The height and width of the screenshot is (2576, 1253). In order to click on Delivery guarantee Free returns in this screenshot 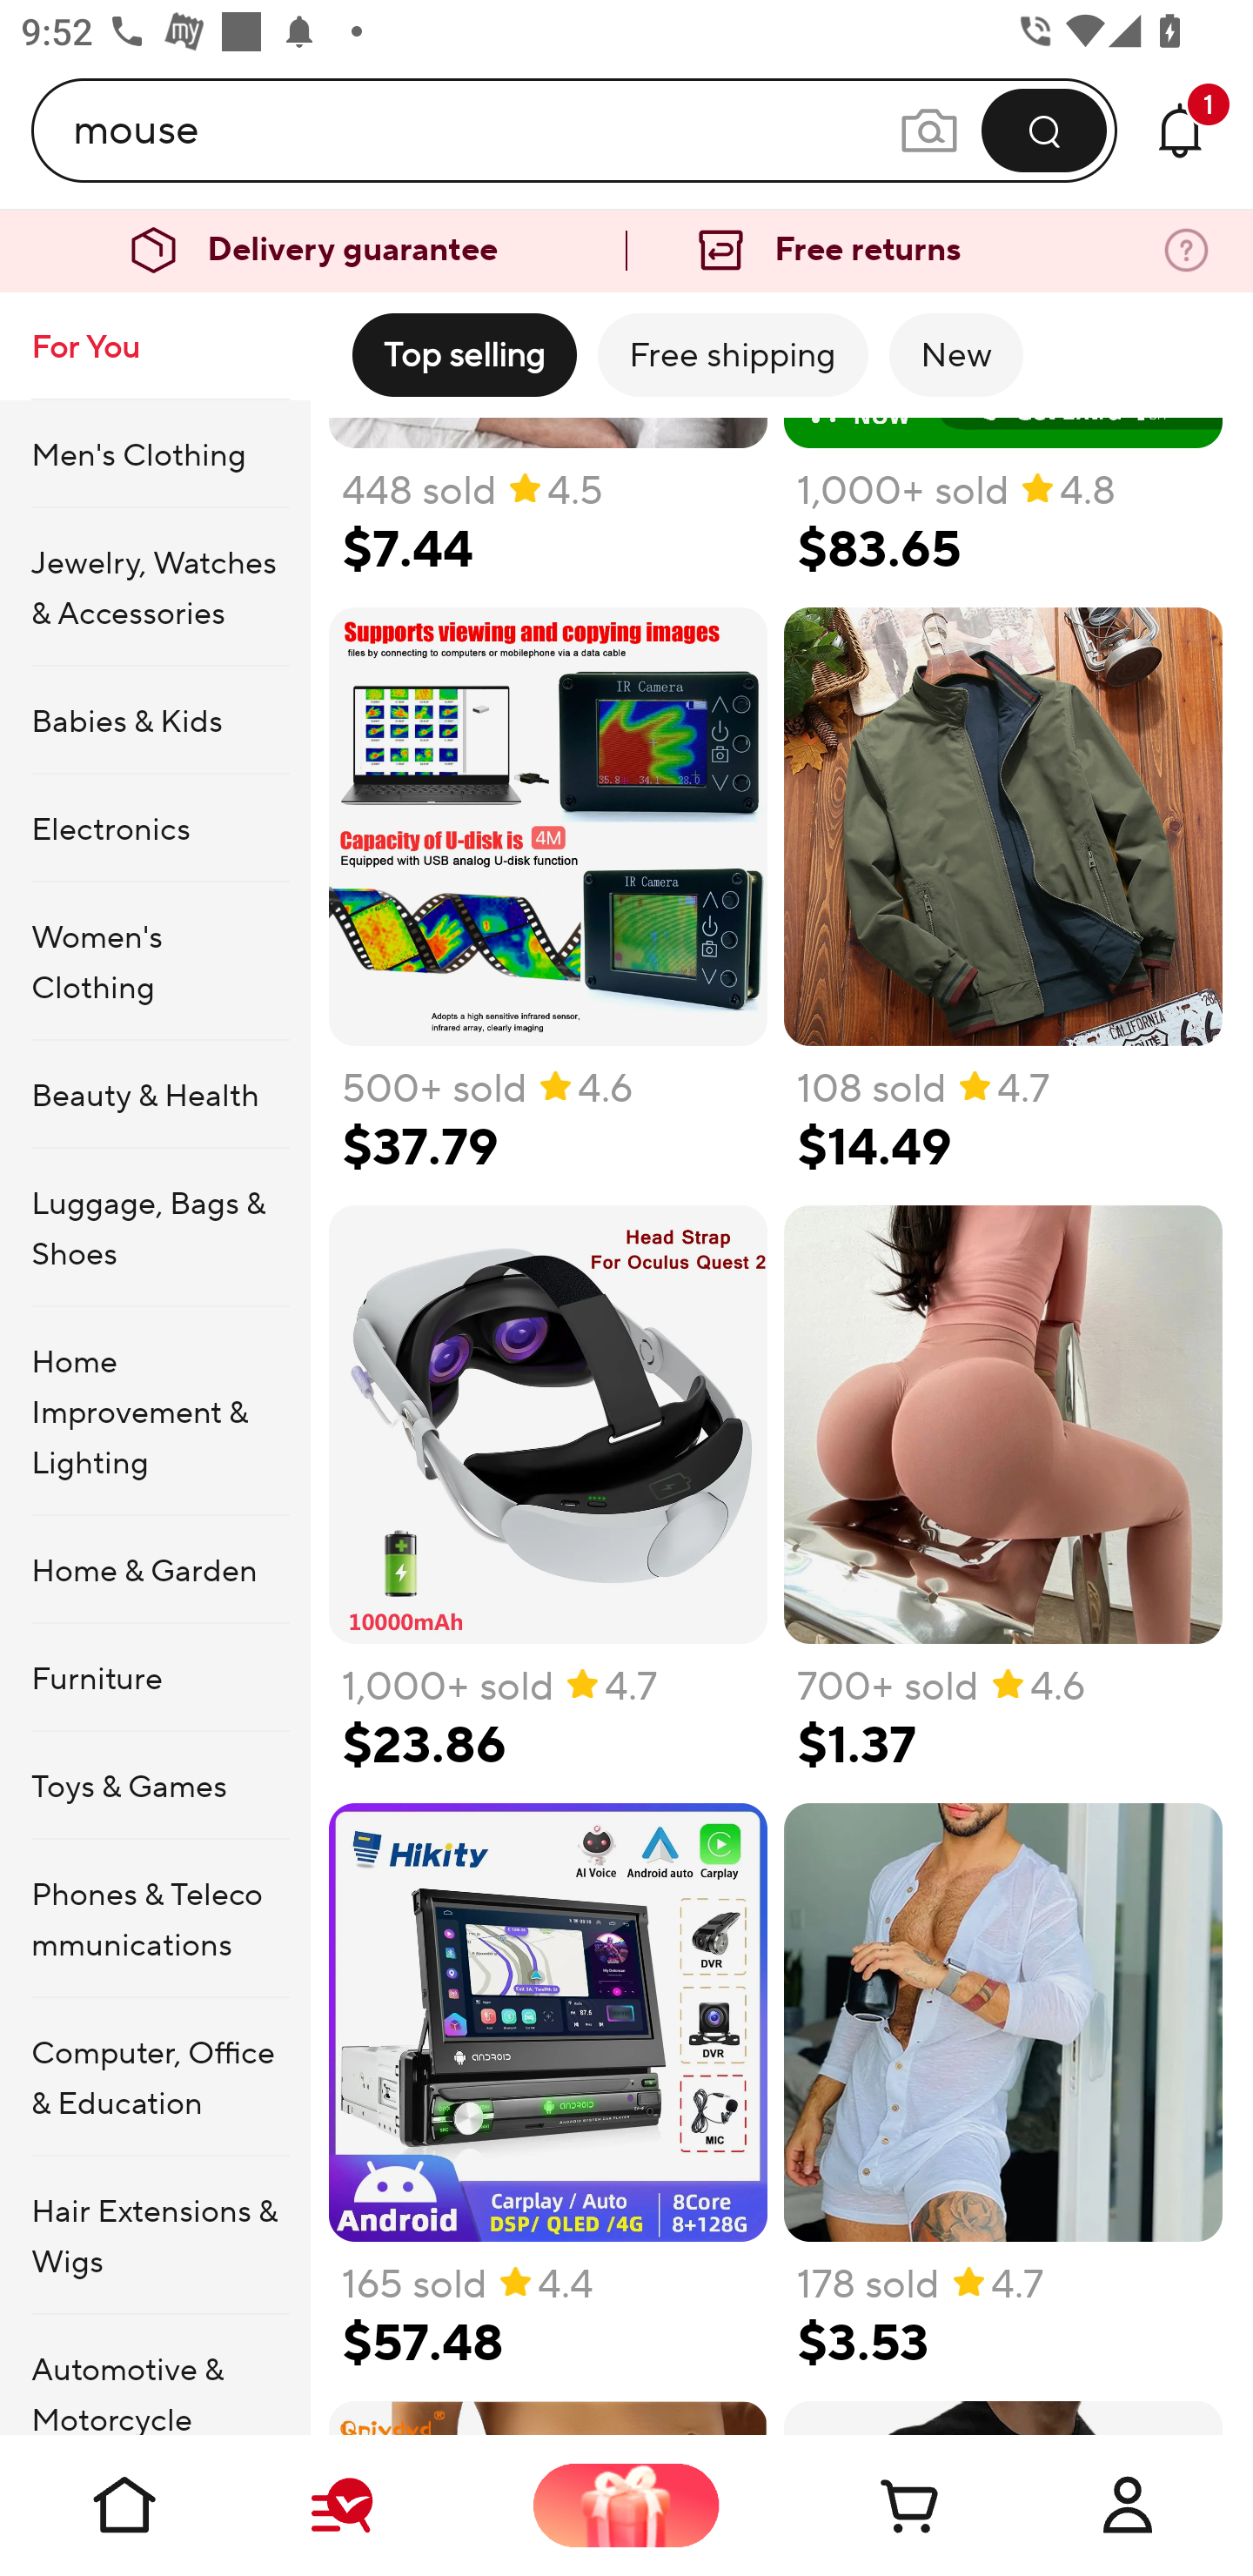, I will do `click(626, 251)`.